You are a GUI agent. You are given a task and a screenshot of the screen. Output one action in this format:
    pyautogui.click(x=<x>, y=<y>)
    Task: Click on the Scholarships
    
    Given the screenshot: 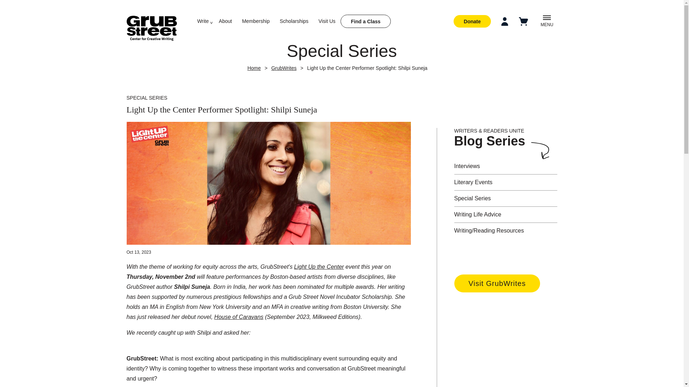 What is the action you would take?
    pyautogui.click(x=294, y=21)
    